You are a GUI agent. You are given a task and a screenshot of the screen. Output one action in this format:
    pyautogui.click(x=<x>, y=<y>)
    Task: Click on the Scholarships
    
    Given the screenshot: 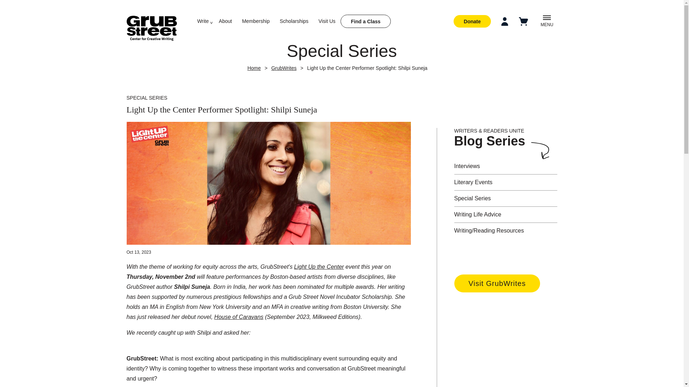 What is the action you would take?
    pyautogui.click(x=294, y=21)
    